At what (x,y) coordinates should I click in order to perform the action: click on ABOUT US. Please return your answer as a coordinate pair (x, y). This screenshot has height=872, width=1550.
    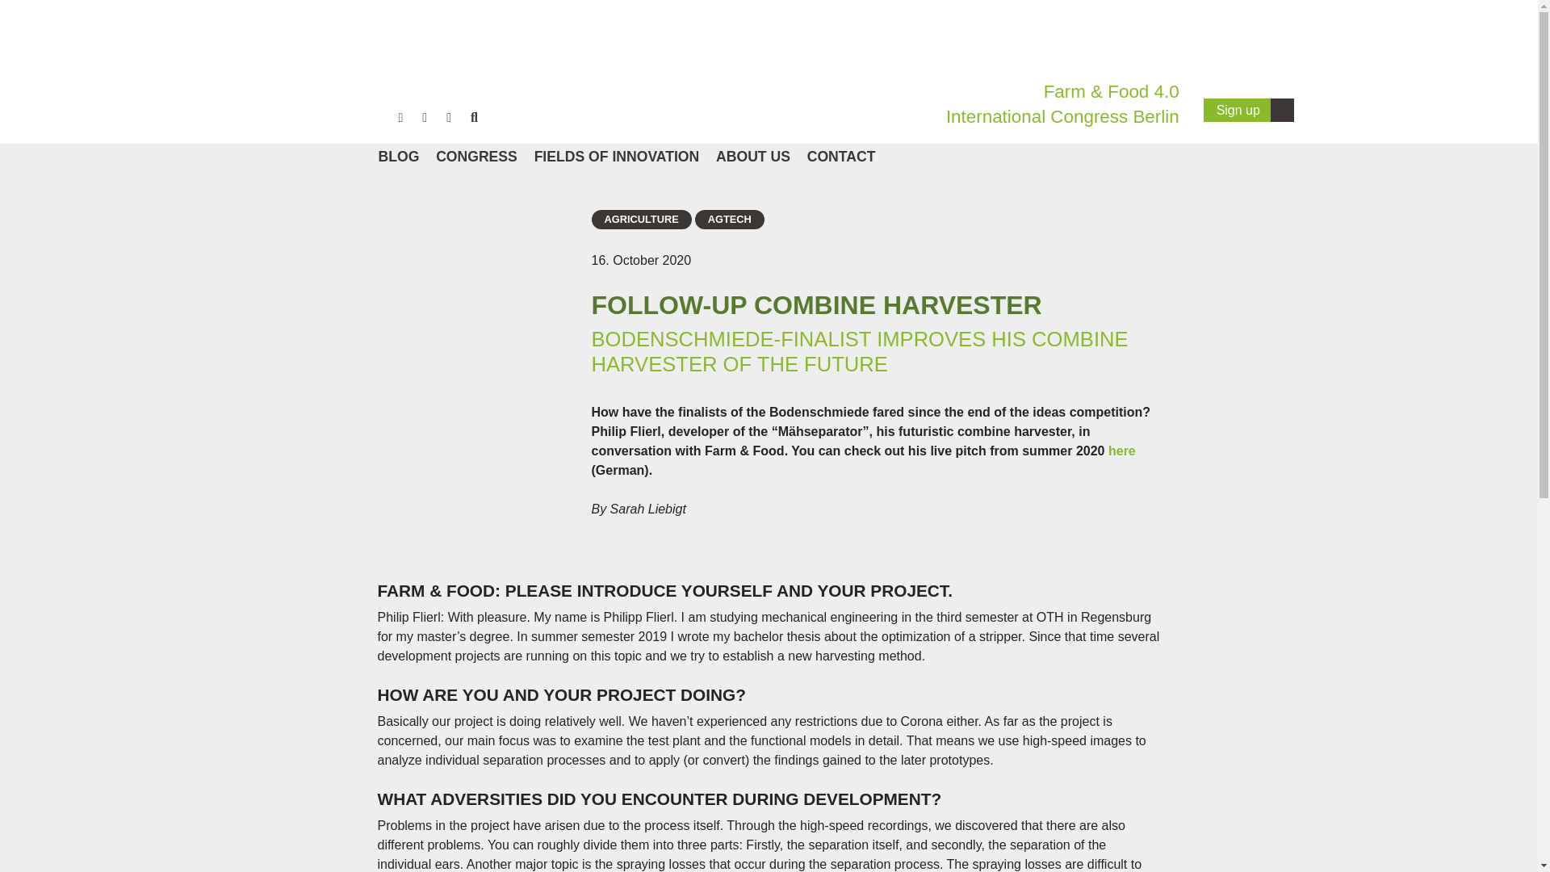
    Looking at the image, I should click on (752, 157).